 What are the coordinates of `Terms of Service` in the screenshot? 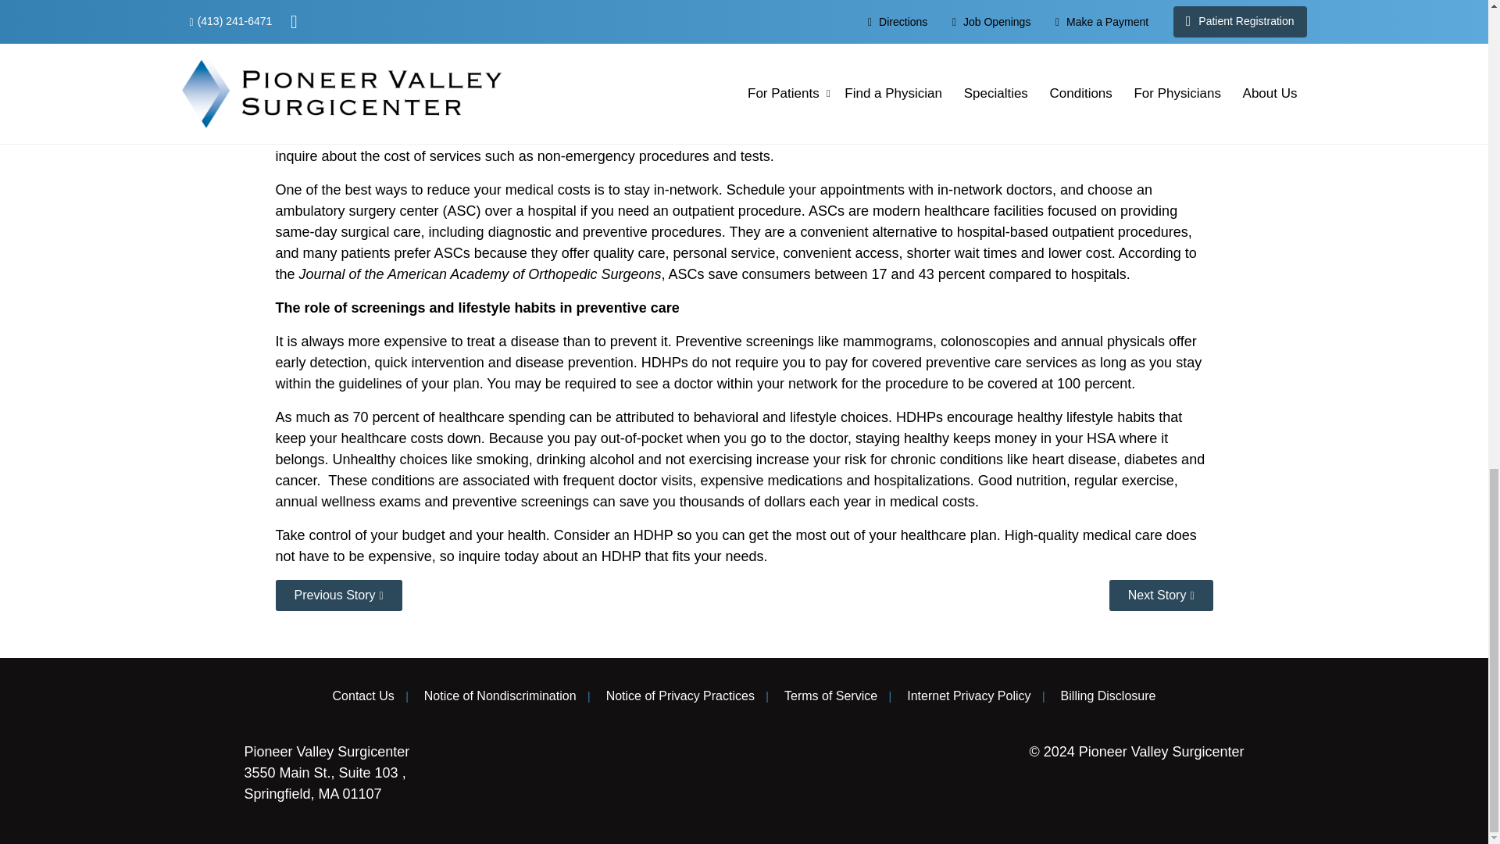 It's located at (831, 696).